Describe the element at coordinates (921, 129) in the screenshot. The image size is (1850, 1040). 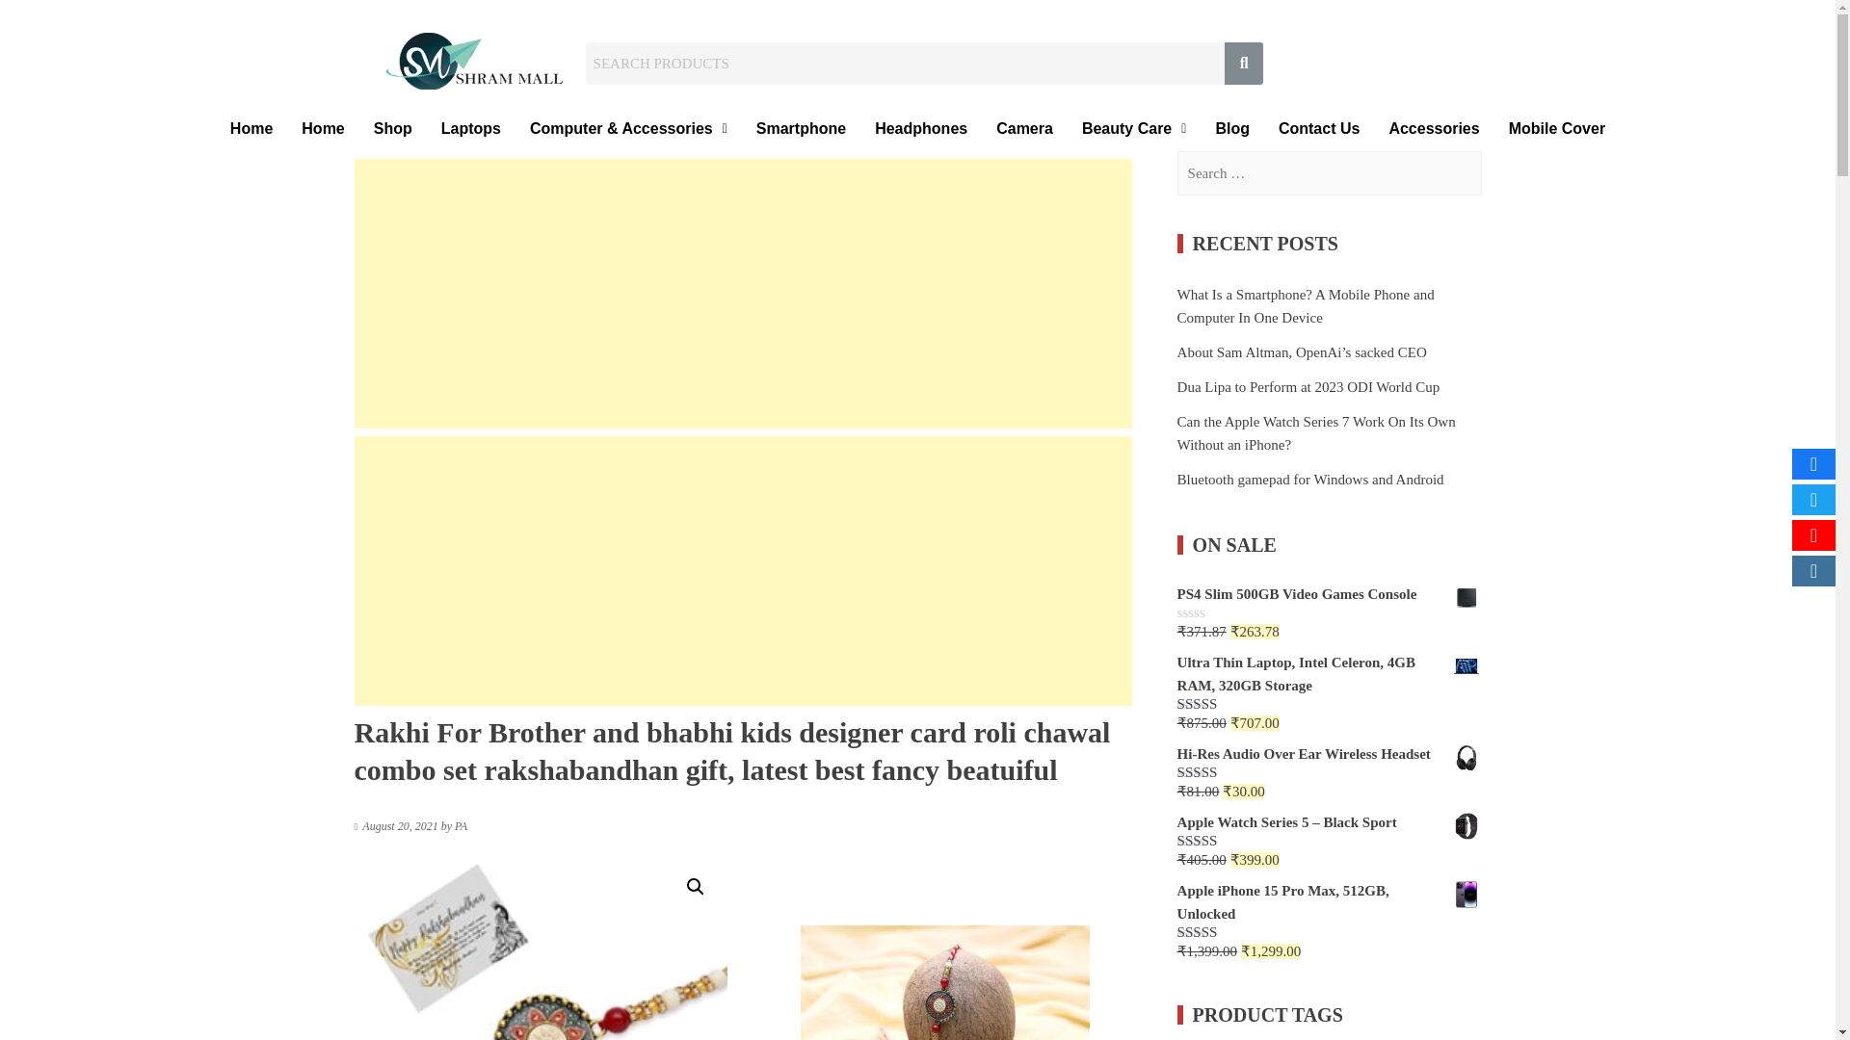
I see `Headphones` at that location.